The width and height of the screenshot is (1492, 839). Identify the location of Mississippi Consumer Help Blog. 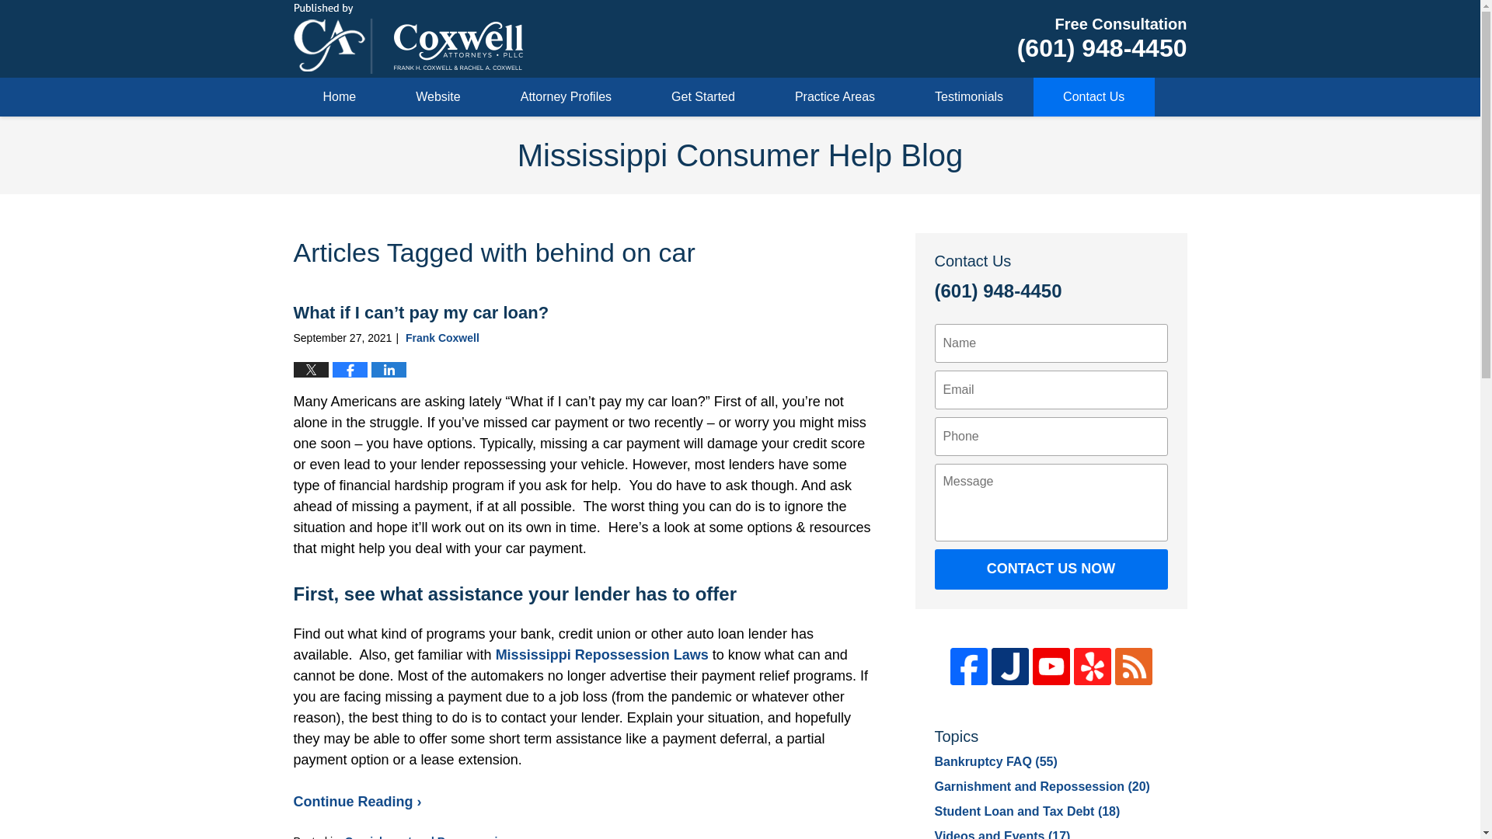
(409, 39).